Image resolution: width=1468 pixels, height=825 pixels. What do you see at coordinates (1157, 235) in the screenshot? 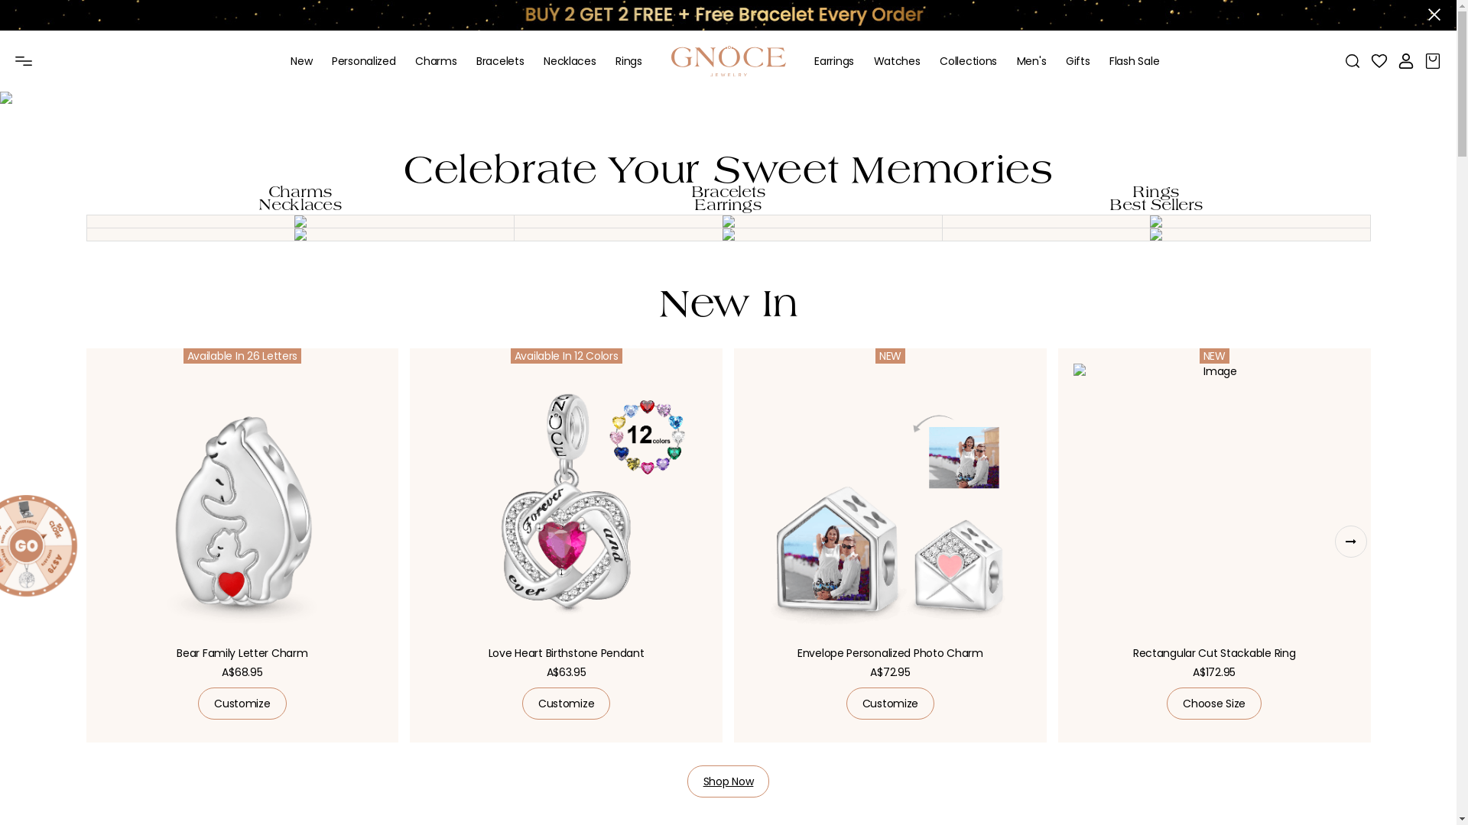
I see `Best Sellers` at bounding box center [1157, 235].